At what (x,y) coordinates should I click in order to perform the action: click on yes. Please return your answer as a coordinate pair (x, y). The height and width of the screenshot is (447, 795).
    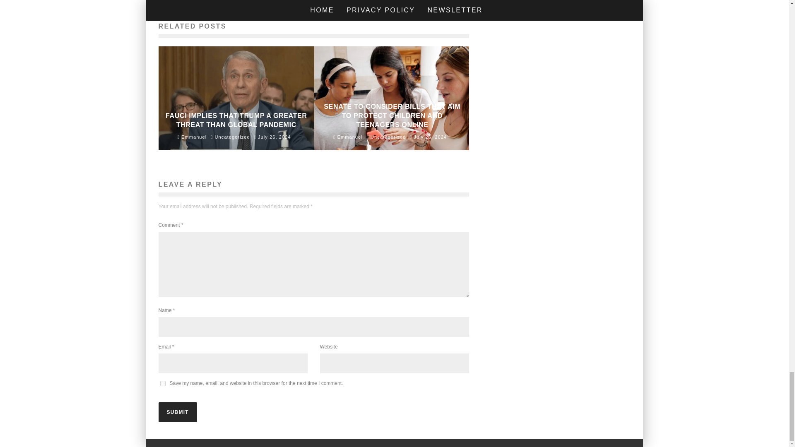
    Looking at the image, I should click on (162, 383).